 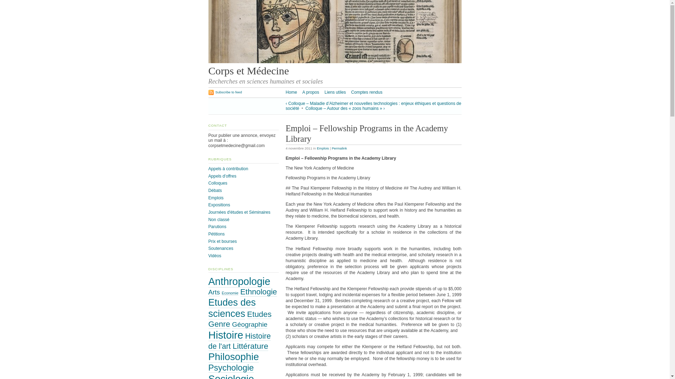 I want to click on Permalink, so click(x=339, y=148).